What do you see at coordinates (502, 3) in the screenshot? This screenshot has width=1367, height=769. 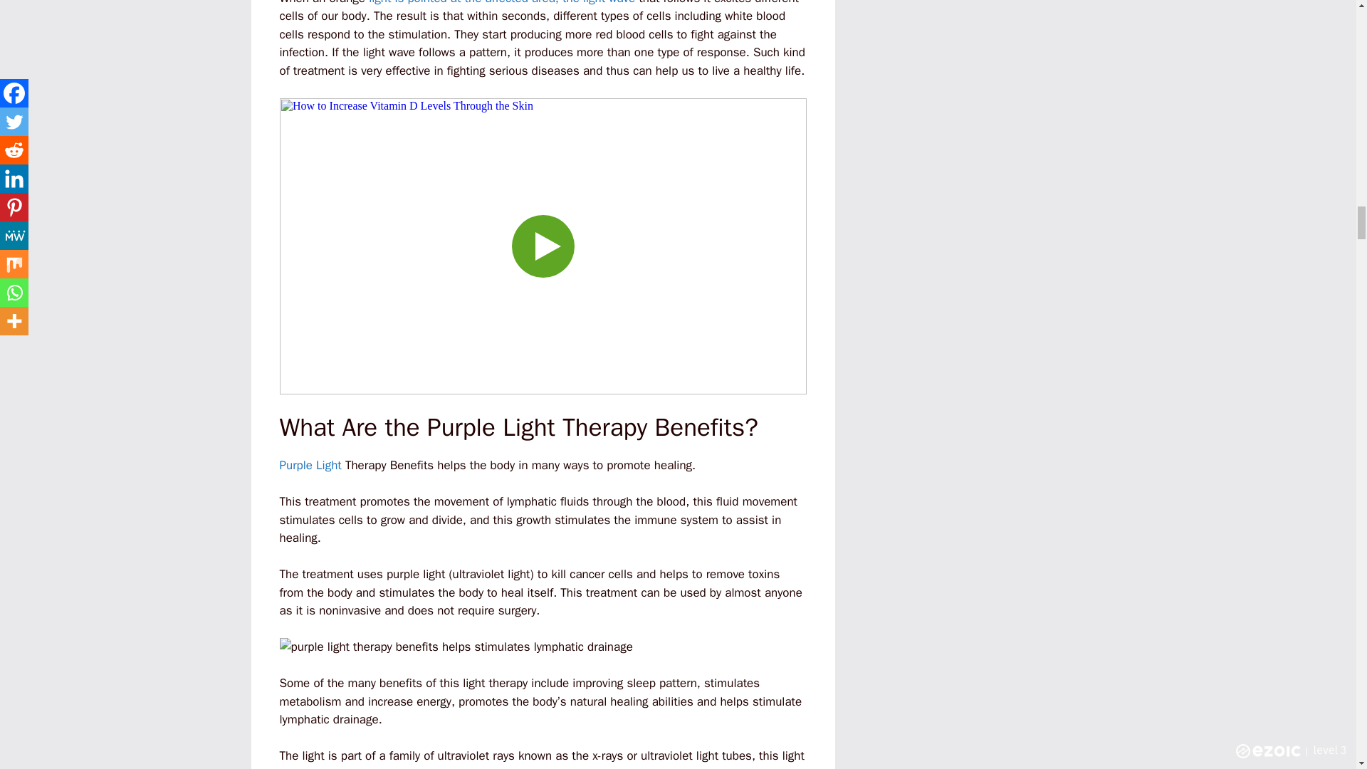 I see `light is pointed at the affected area, the light wave` at bounding box center [502, 3].